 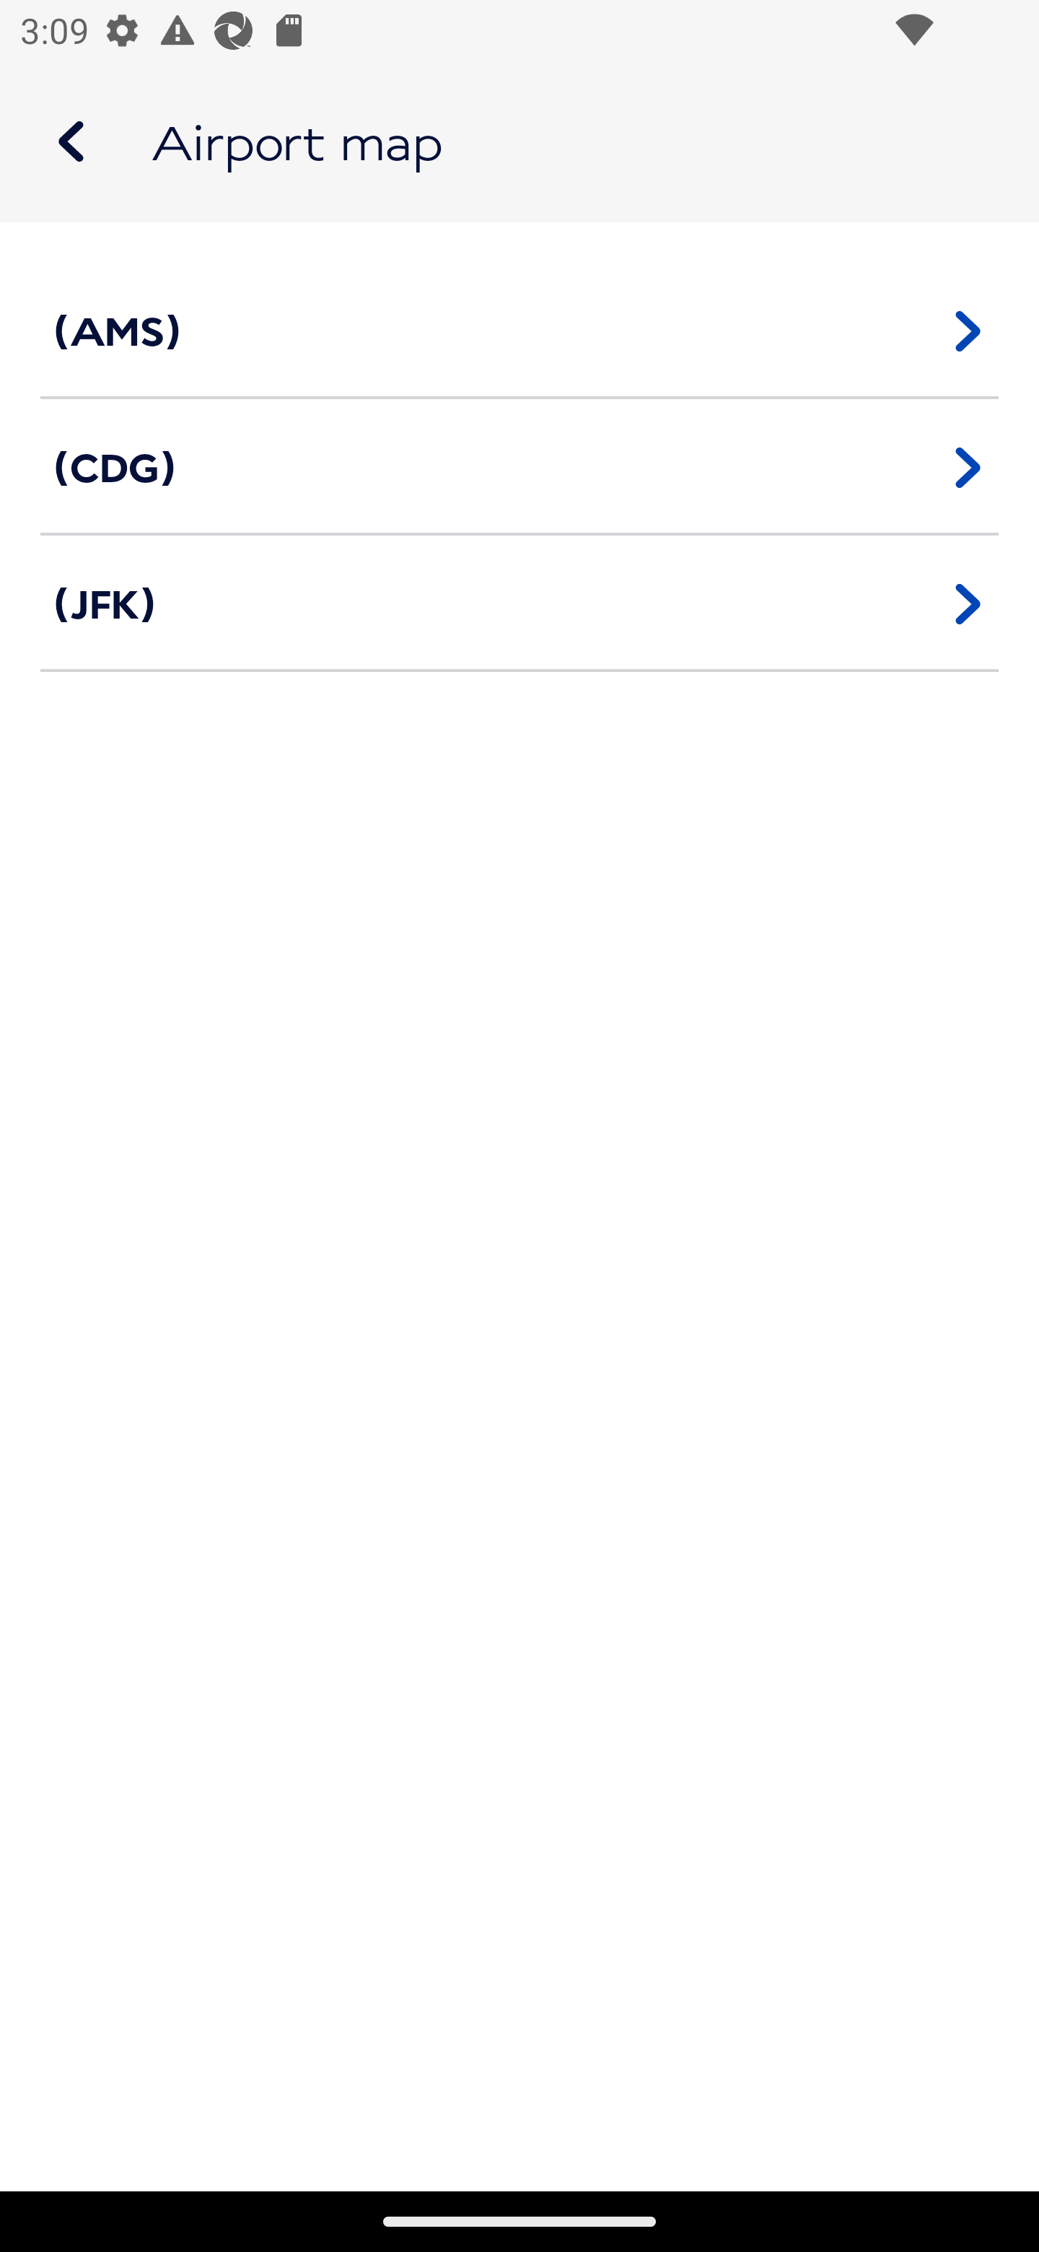 I want to click on Airport map, so click(x=519, y=141).